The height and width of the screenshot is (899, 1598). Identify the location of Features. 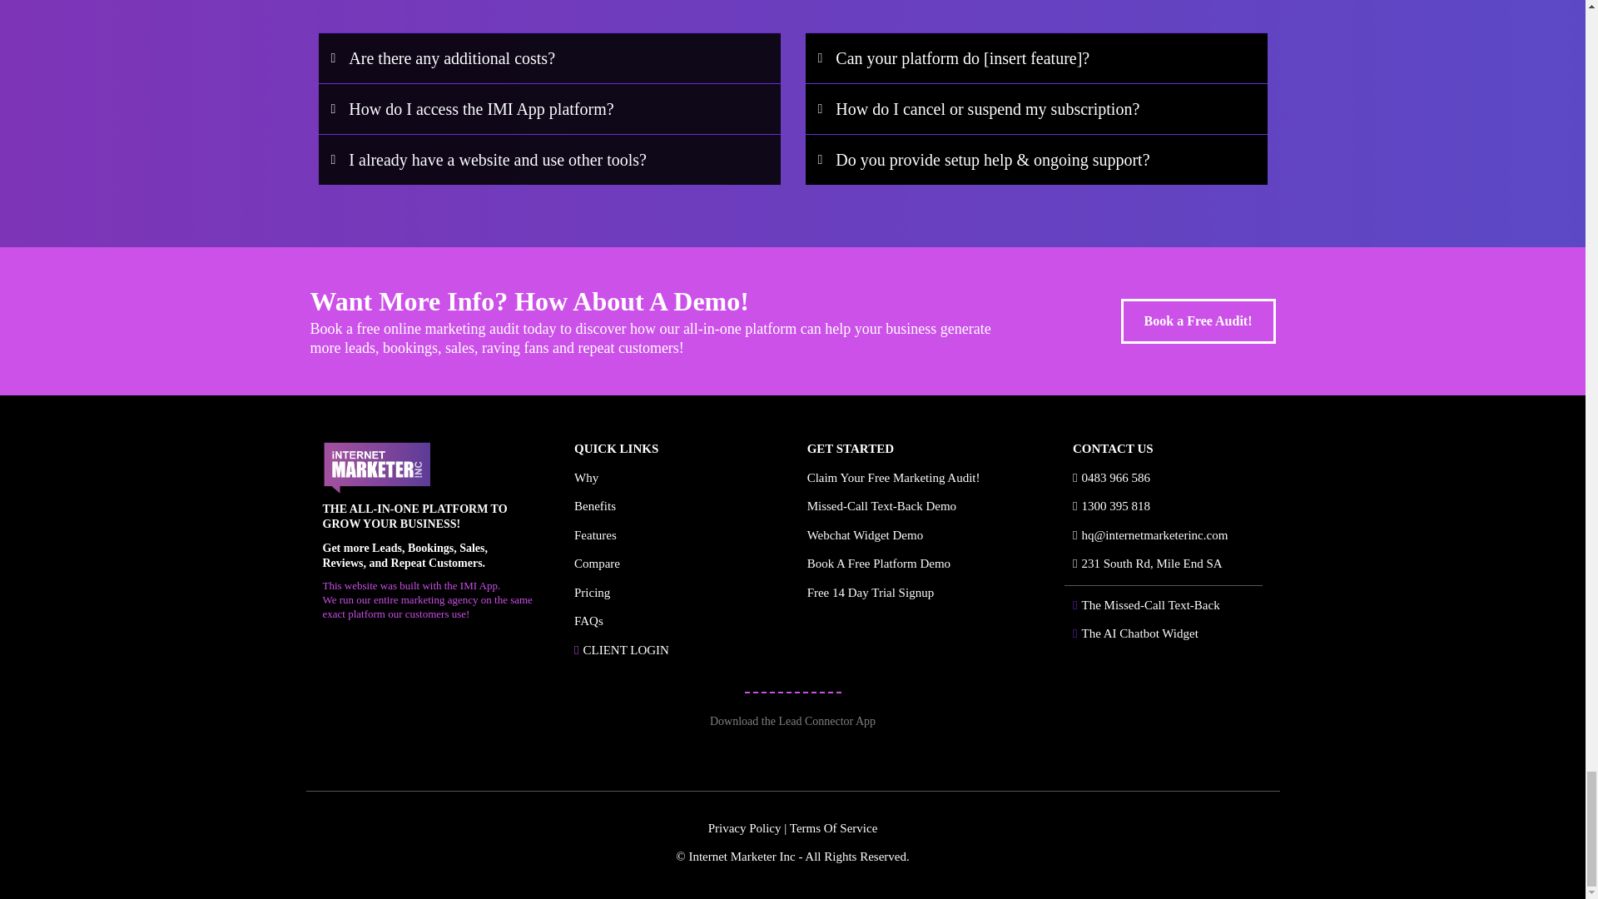
(595, 535).